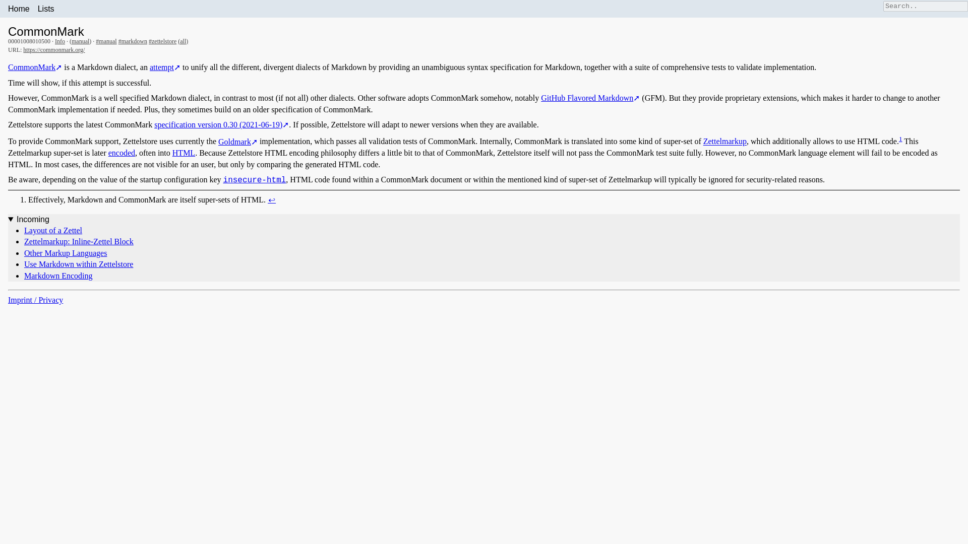 This screenshot has height=544, width=968. Describe the element at coordinates (79, 264) in the screenshot. I see `Use Markdown within Zettelstore` at that location.